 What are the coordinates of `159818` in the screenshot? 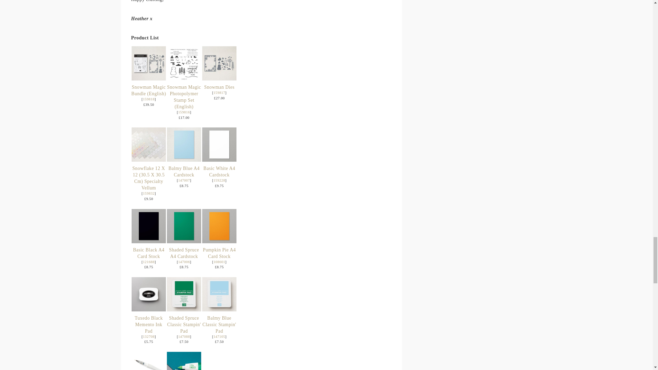 It's located at (149, 99).